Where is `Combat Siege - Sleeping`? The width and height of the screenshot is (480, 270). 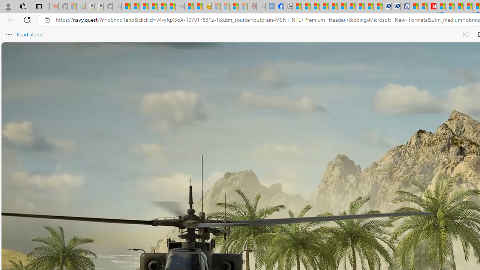 Combat Siege - Sleeping is located at coordinates (180, 7).